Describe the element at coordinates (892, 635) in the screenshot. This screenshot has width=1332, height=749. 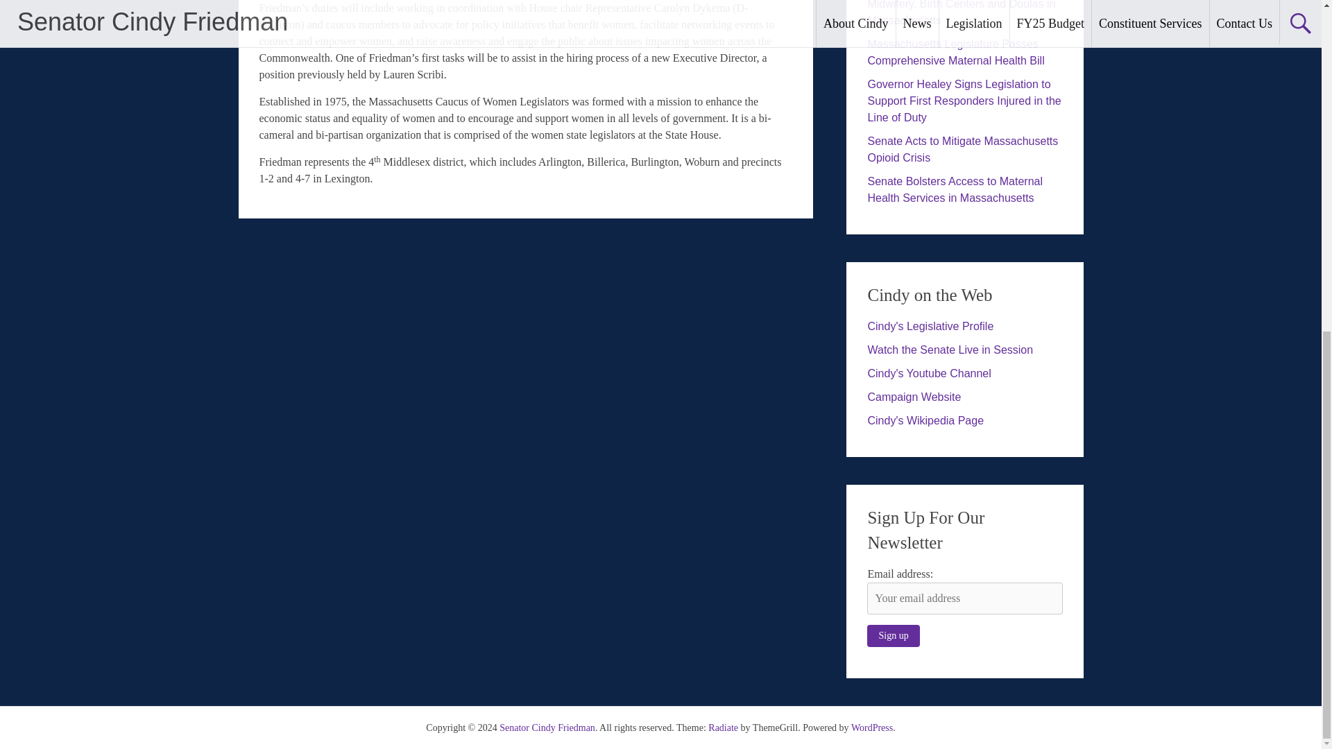
I see `Sign up` at that location.